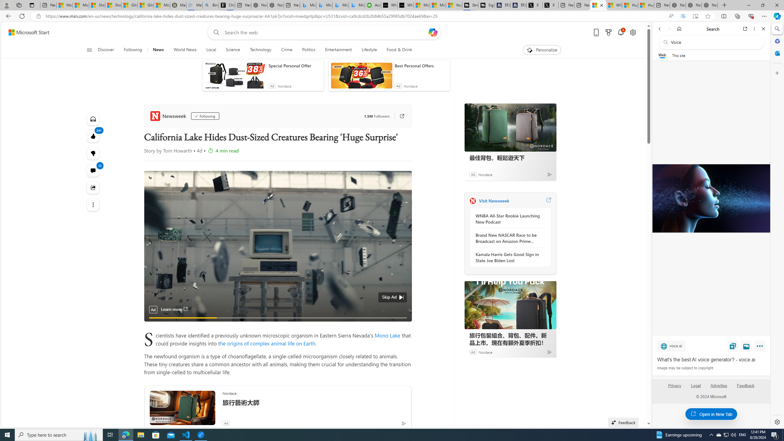 The height and width of the screenshot is (441, 784). What do you see at coordinates (113, 5) in the screenshot?
I see `Shanghai, China weather forecast | Microsoft Weather` at bounding box center [113, 5].